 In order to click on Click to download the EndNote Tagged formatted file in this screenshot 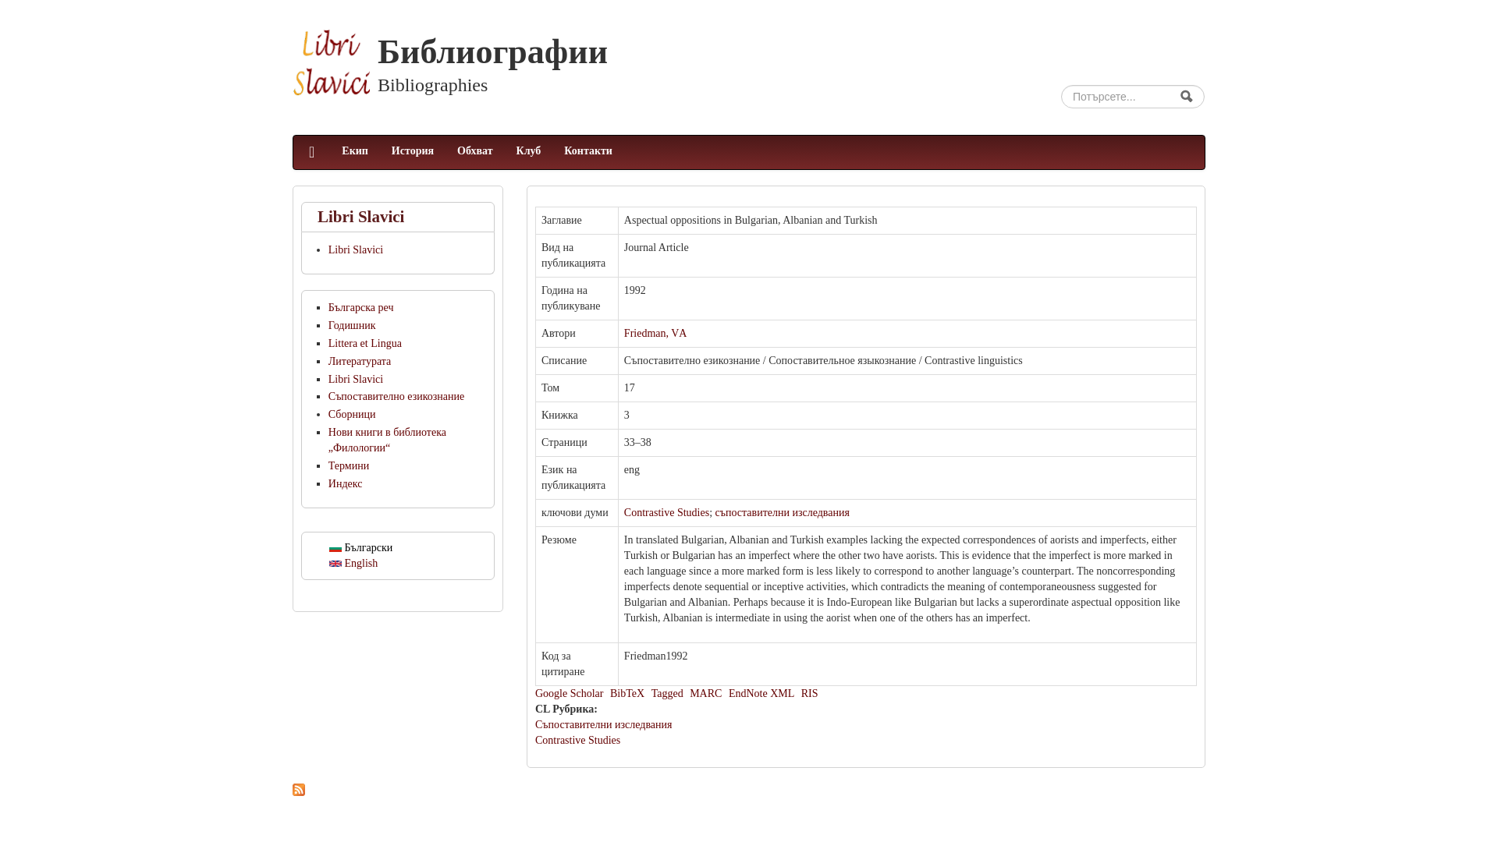, I will do `click(667, 694)`.